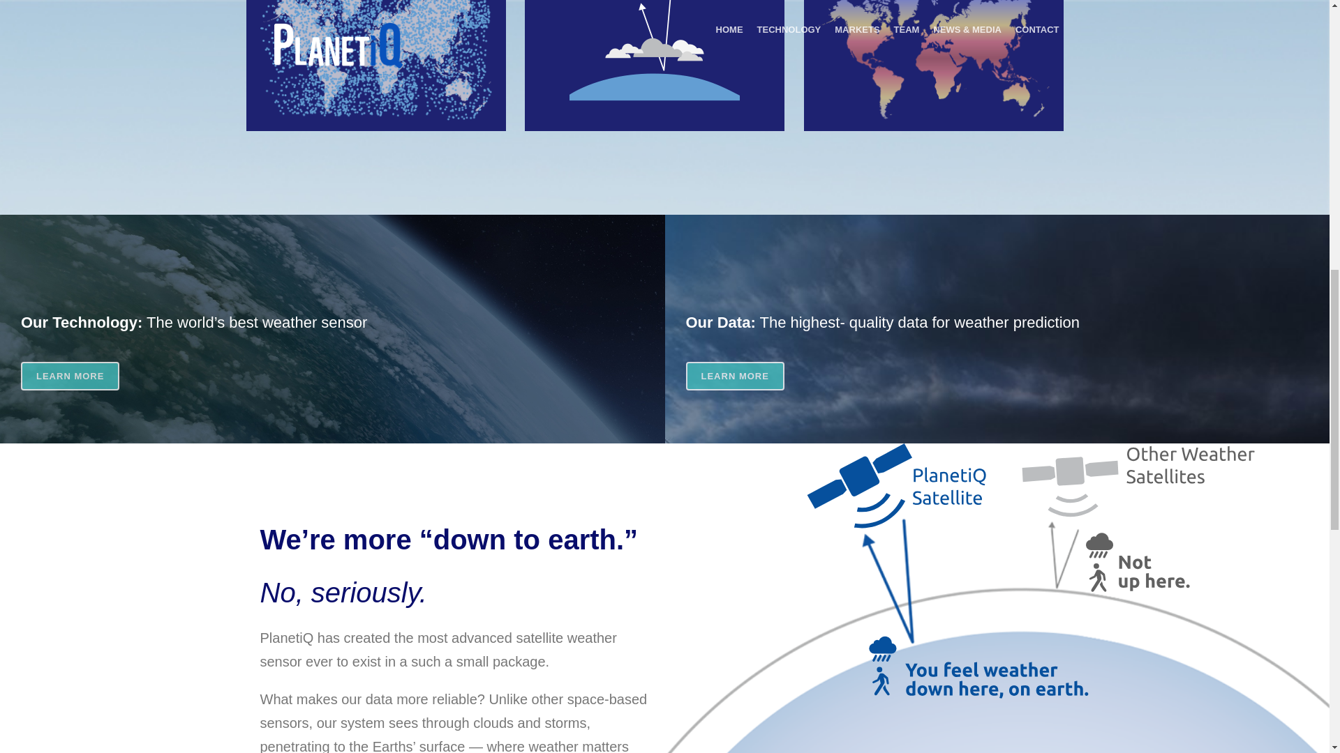 This screenshot has width=1340, height=753. I want to click on powerfull, so click(655, 50).